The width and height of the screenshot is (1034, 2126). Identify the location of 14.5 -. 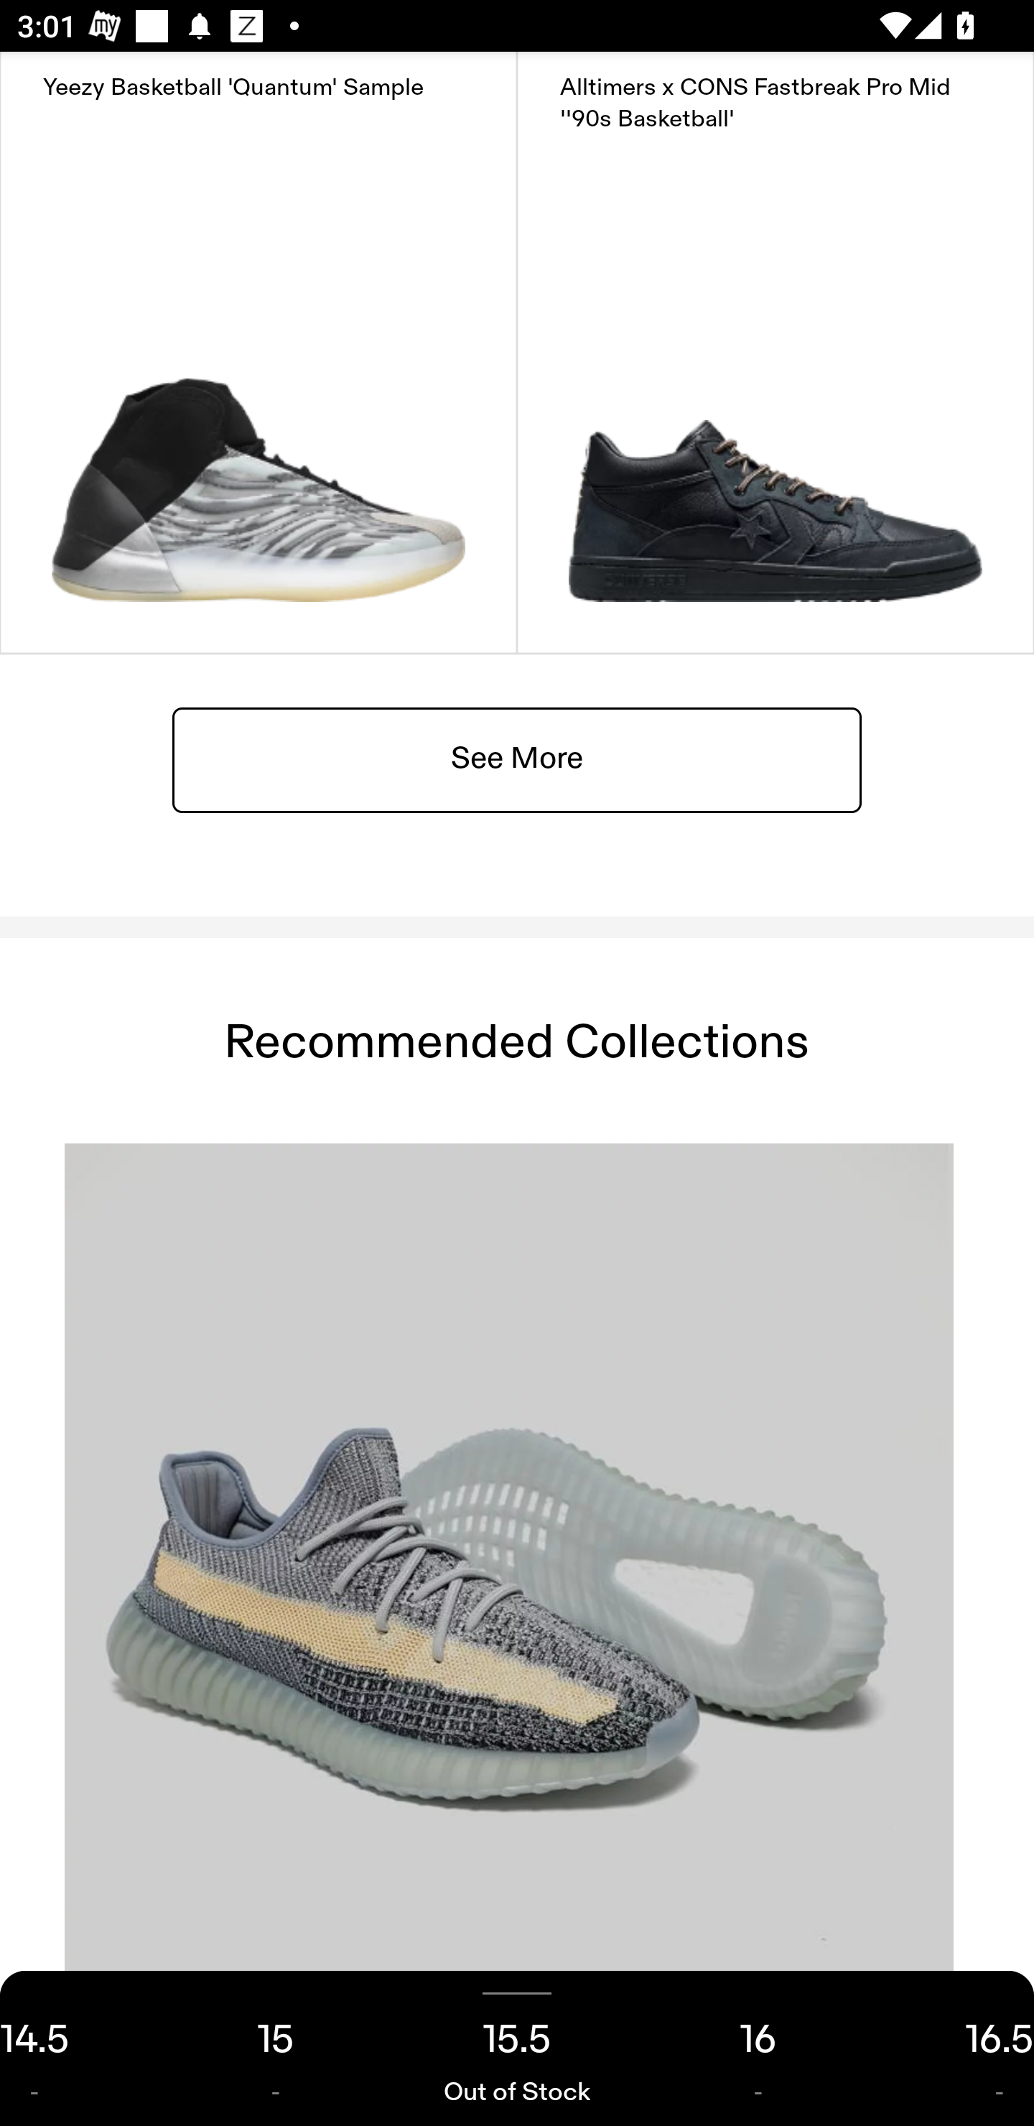
(78, 2048).